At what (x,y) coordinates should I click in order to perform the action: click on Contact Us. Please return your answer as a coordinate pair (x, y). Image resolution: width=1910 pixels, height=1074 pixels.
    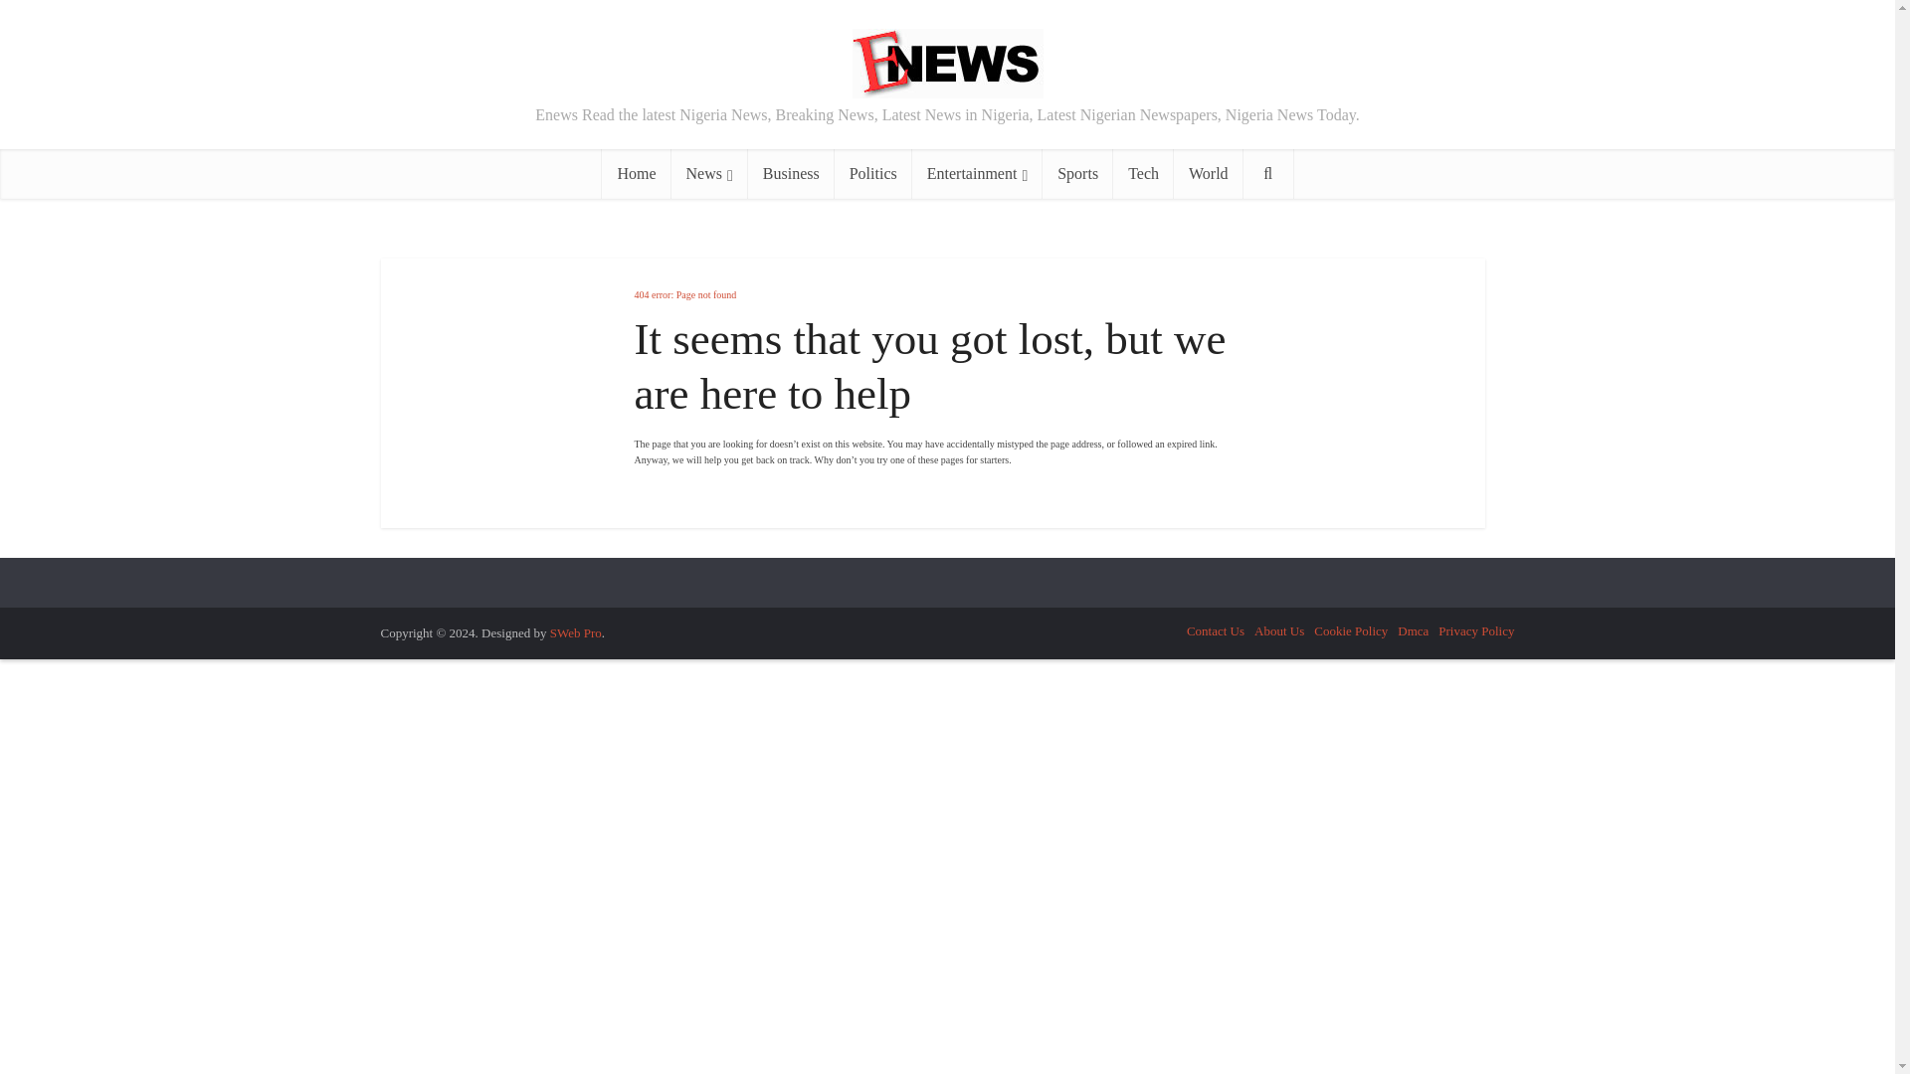
    Looking at the image, I should click on (1216, 630).